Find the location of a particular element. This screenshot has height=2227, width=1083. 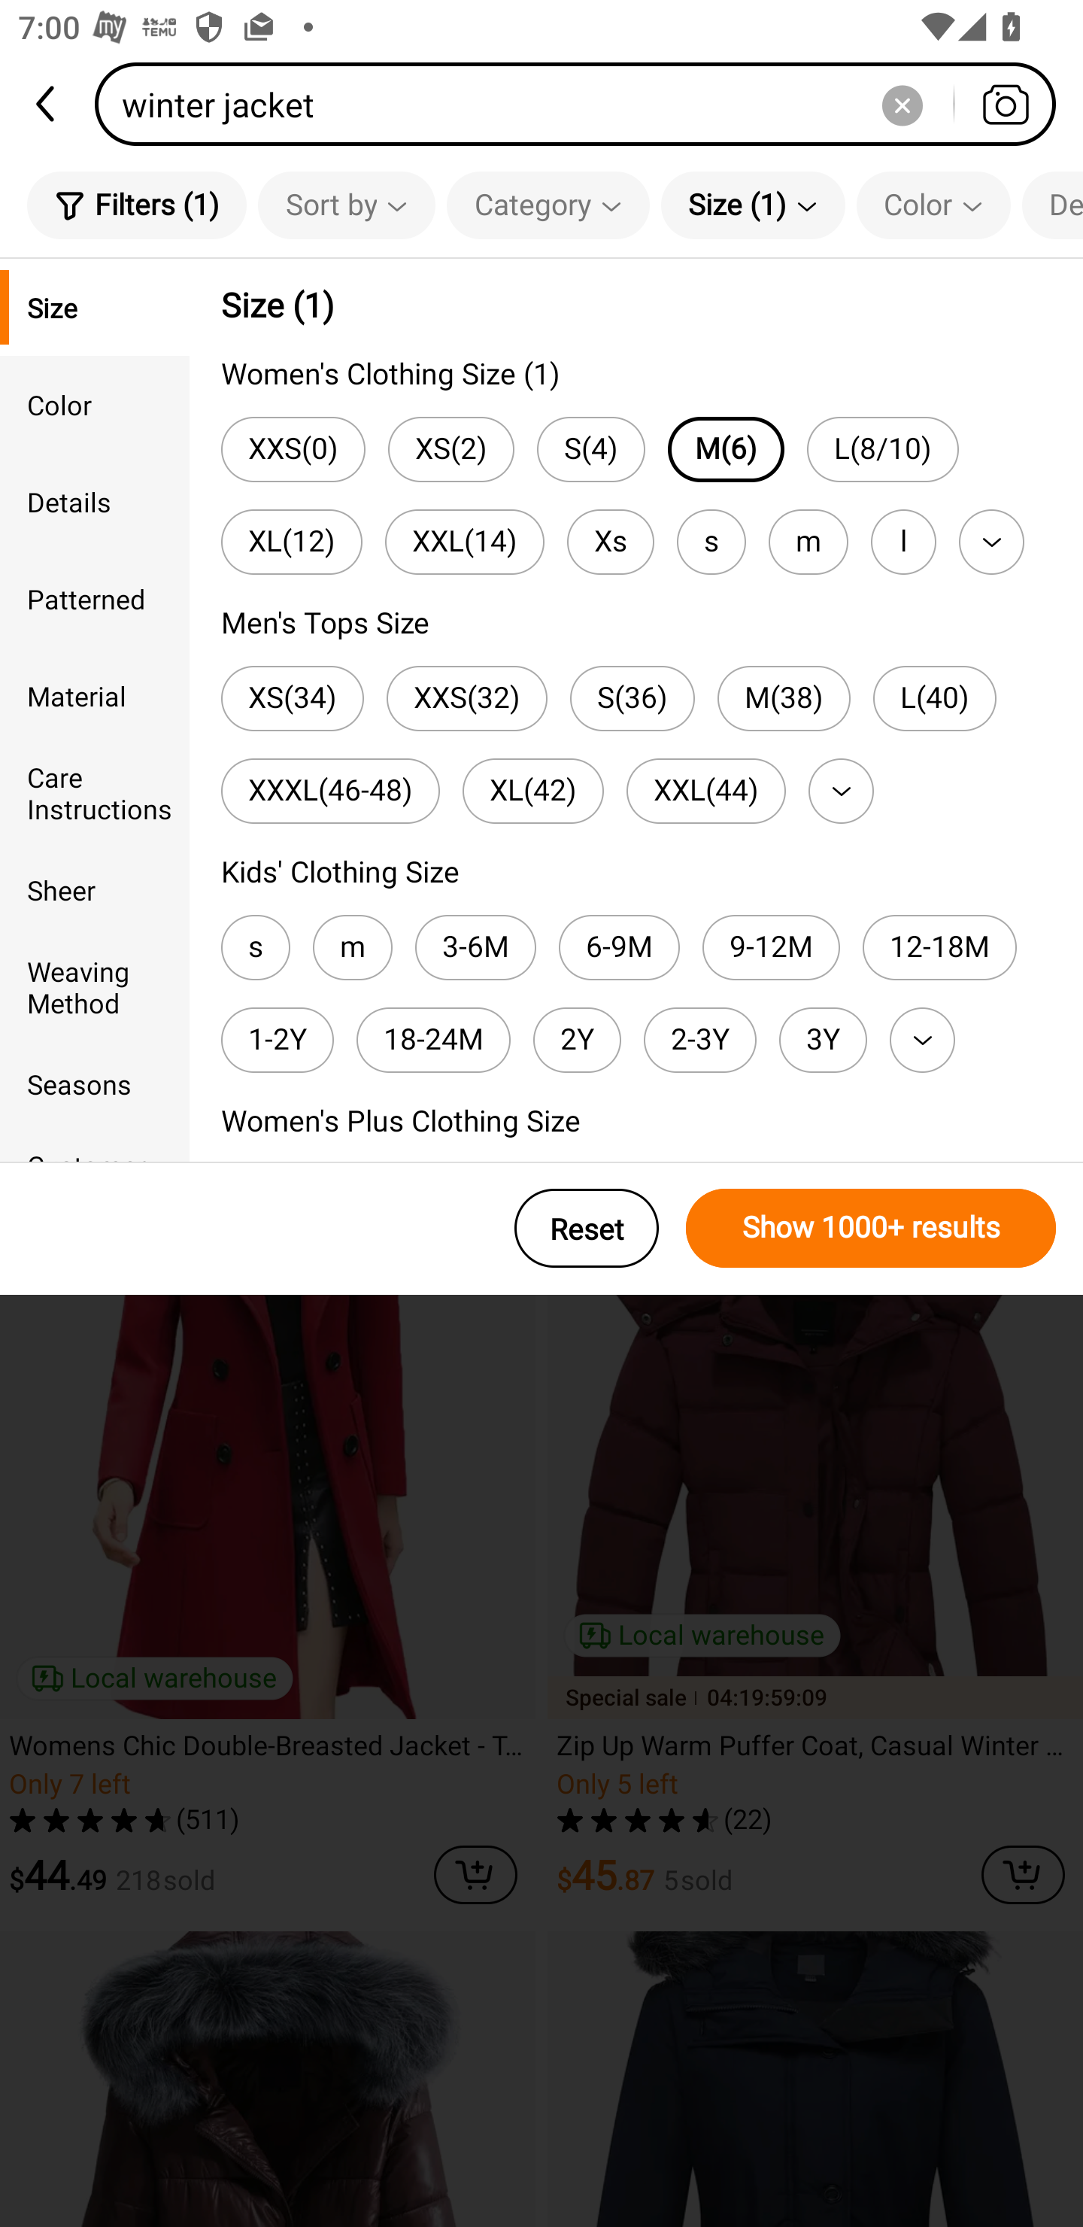

9-12M is located at coordinates (772, 947).